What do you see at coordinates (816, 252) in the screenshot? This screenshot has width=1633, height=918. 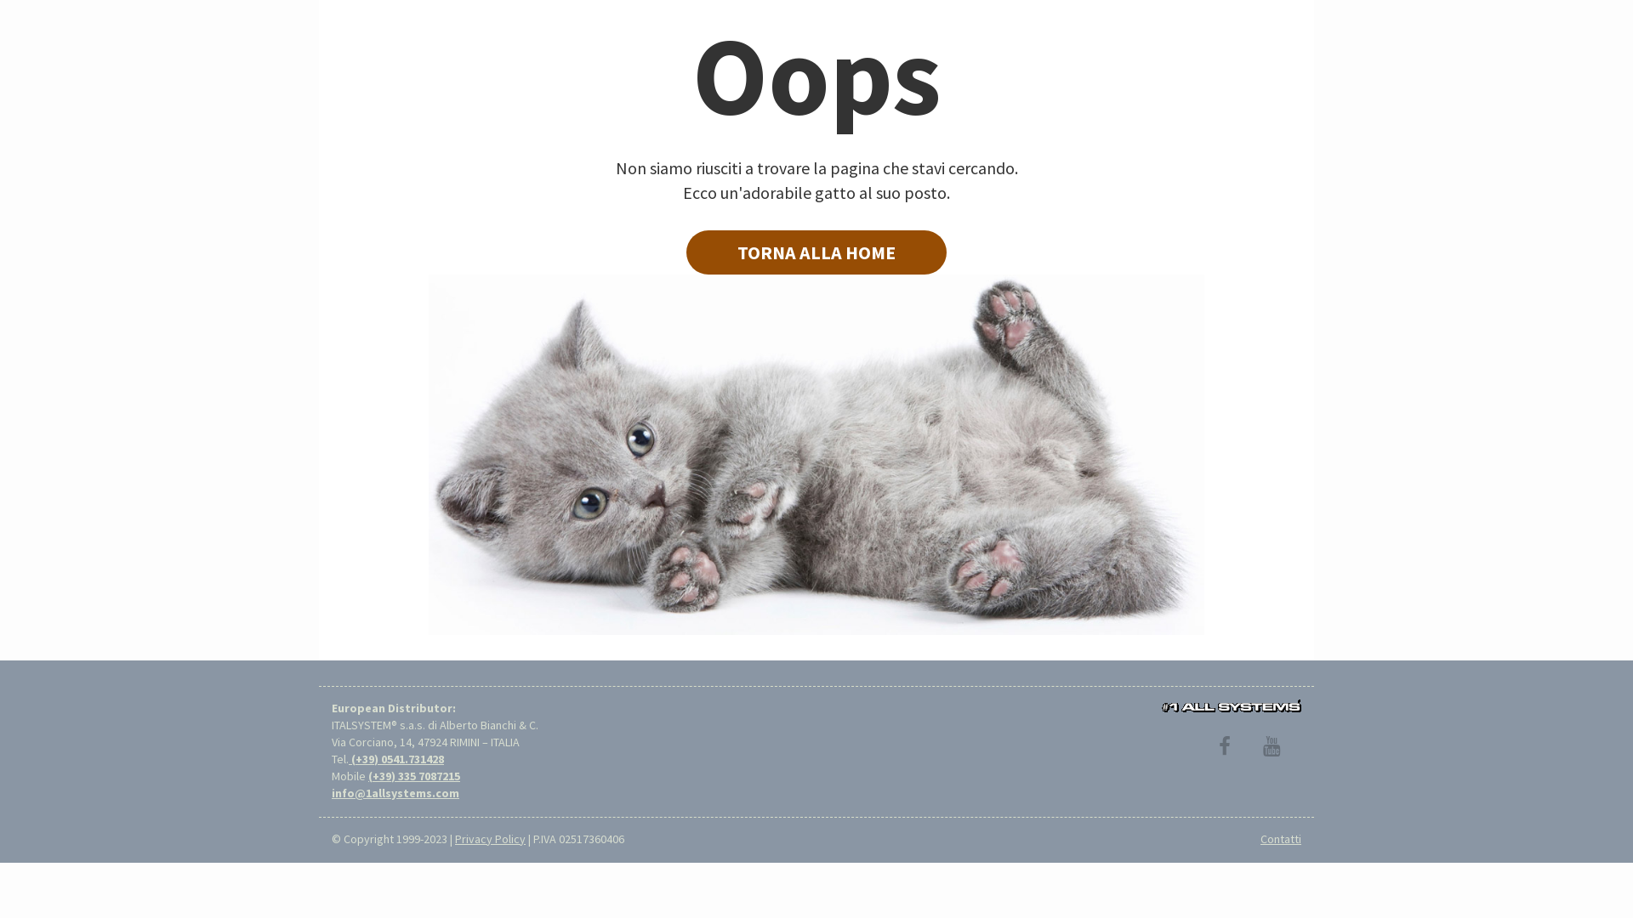 I see `TORNA ALLA HOME` at bounding box center [816, 252].